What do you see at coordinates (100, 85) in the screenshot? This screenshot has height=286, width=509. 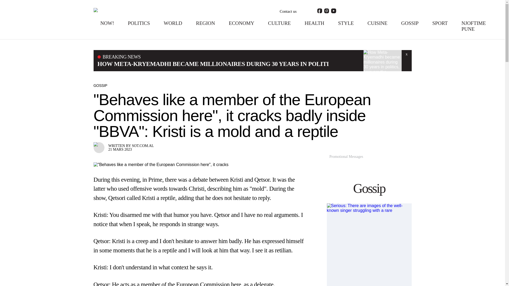 I see `GOSSIP` at bounding box center [100, 85].